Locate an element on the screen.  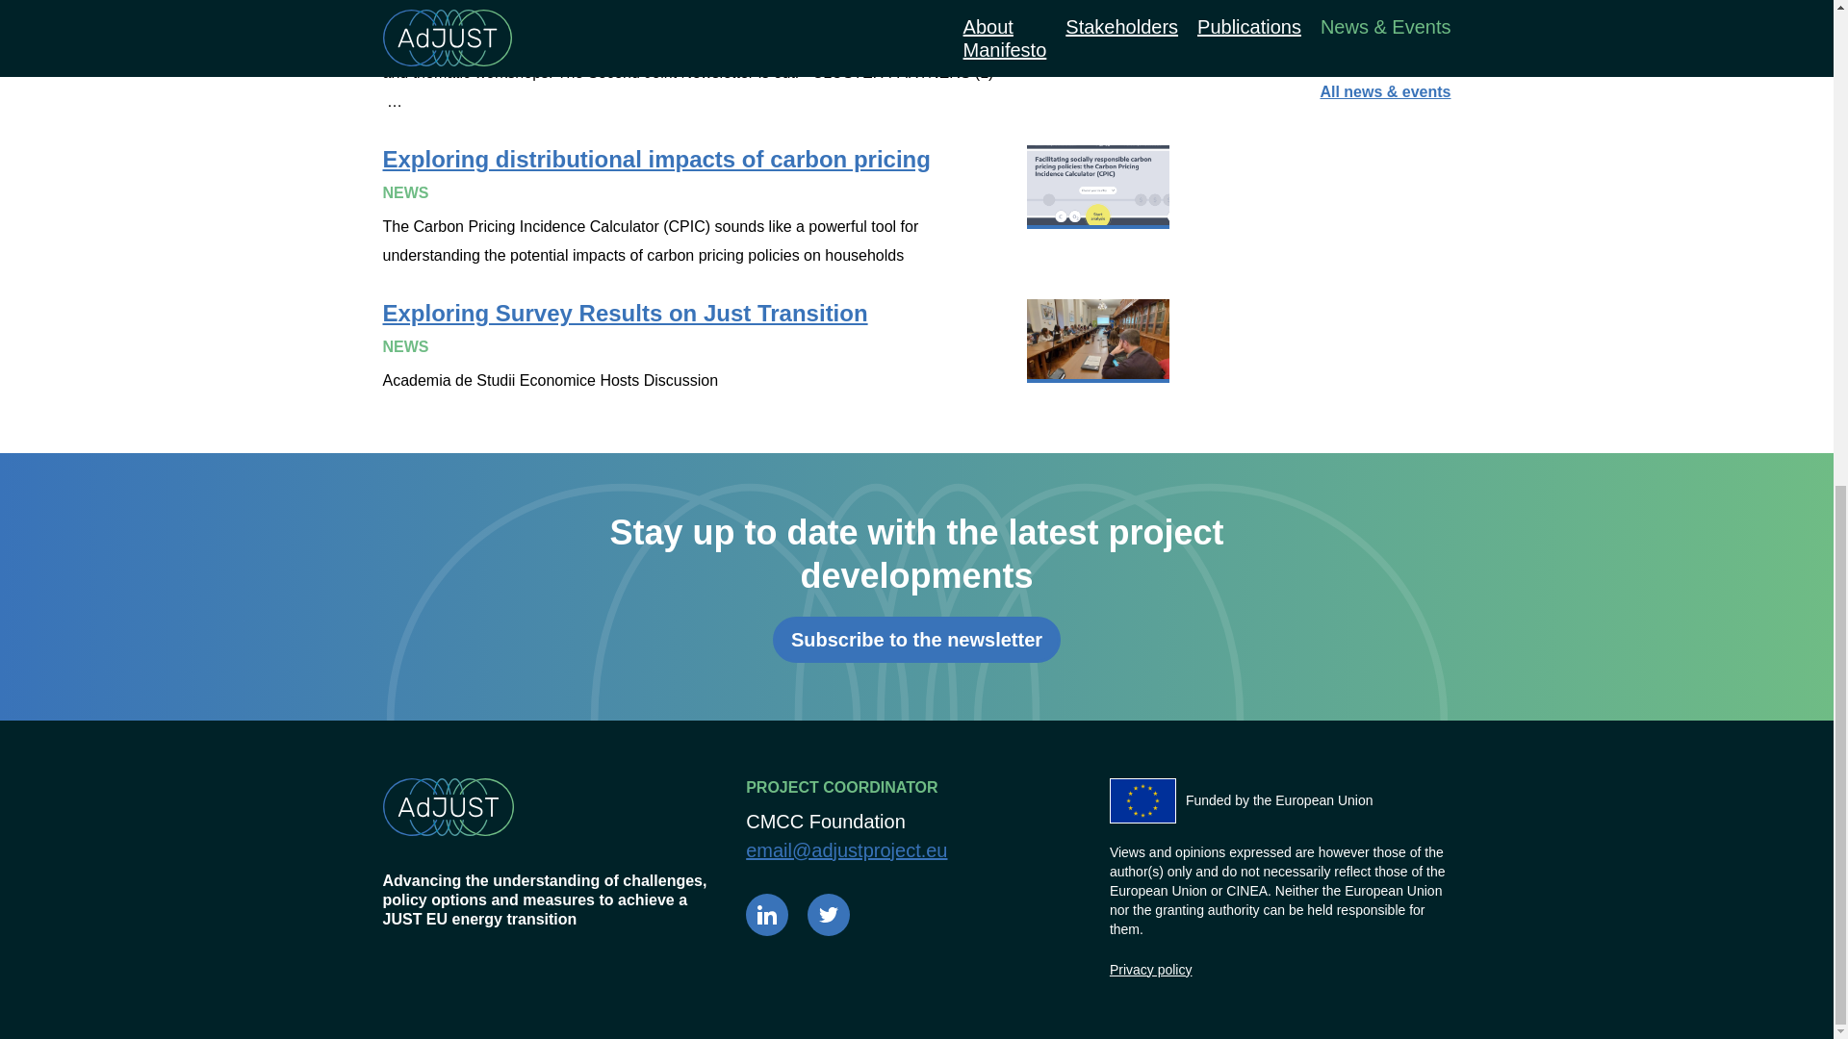
Exploring distributional impacts of carbon pricing is located at coordinates (776, 208).